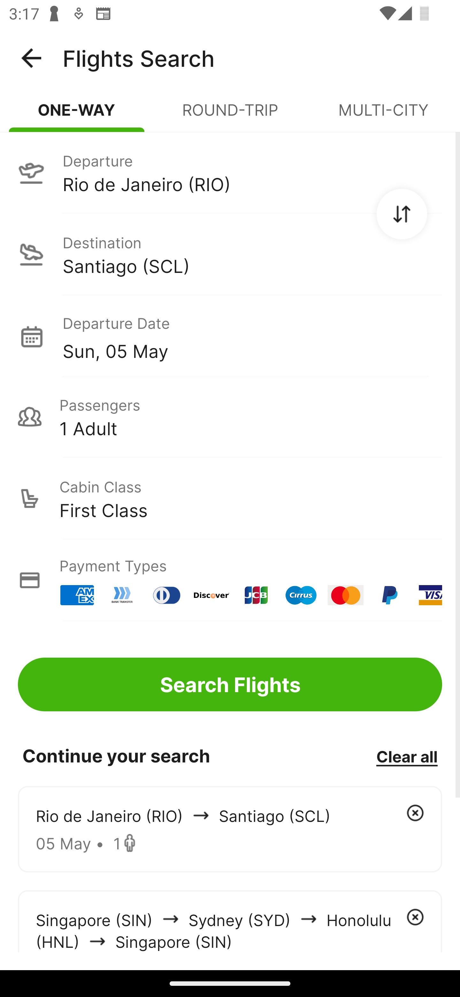 The image size is (460, 997). What do you see at coordinates (77, 115) in the screenshot?
I see `ONE-WAY` at bounding box center [77, 115].